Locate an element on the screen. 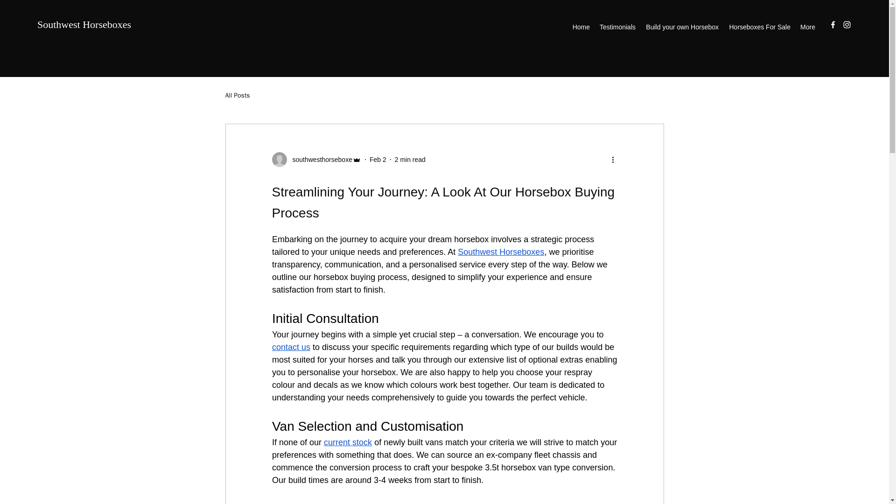  southwesthorseboxe is located at coordinates (319, 160).